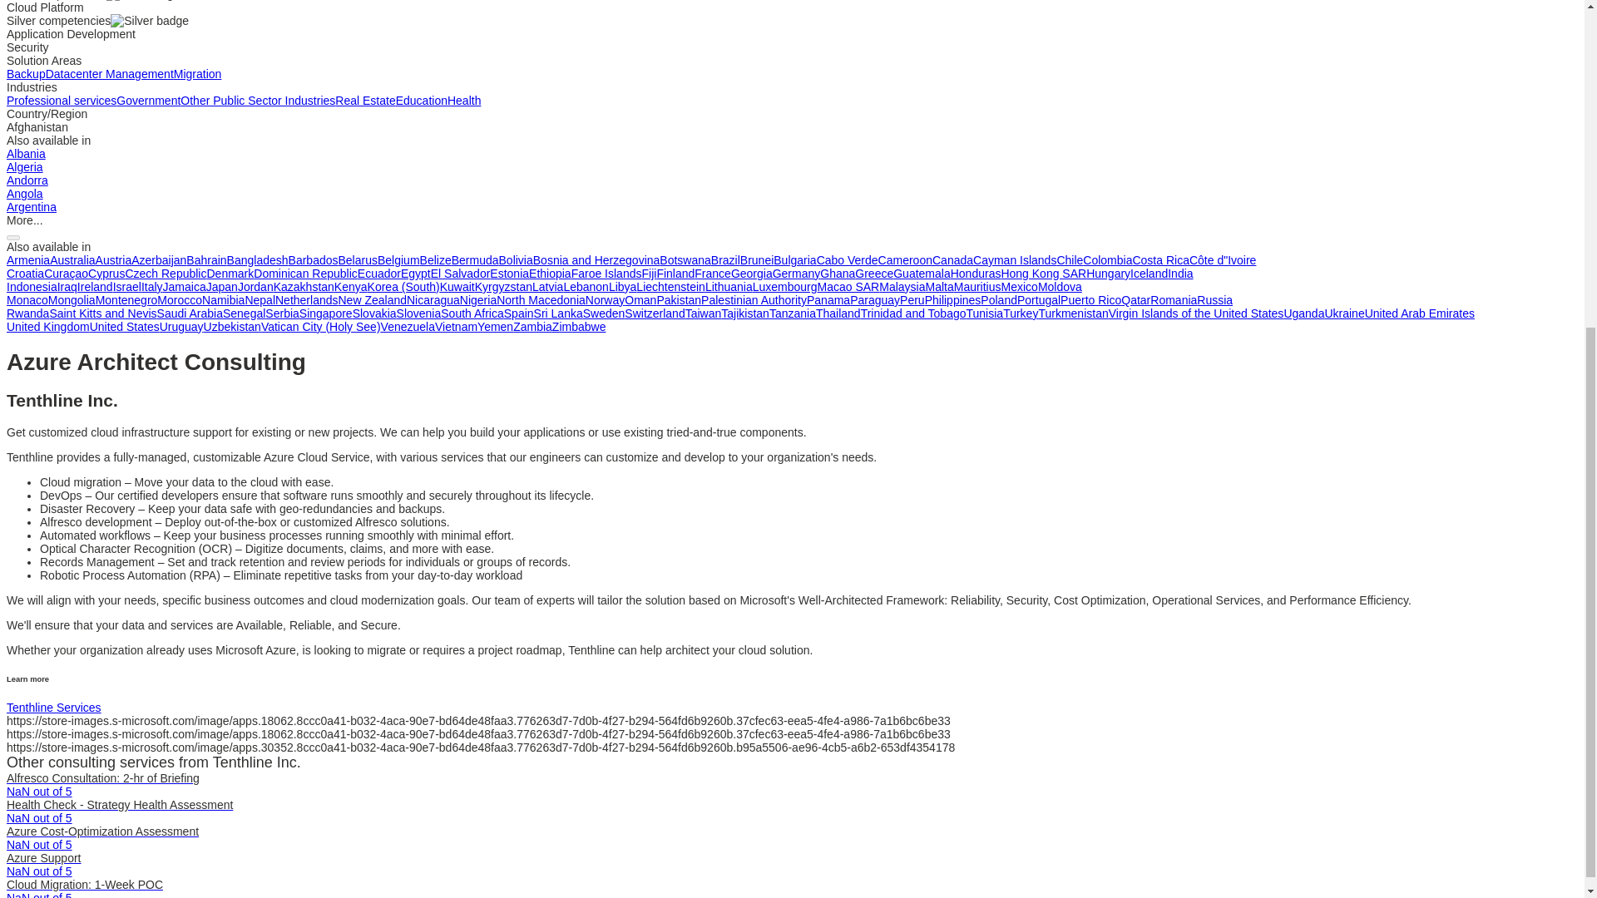 The image size is (1597, 898). Describe the element at coordinates (24, 167) in the screenshot. I see `Algeria` at that location.